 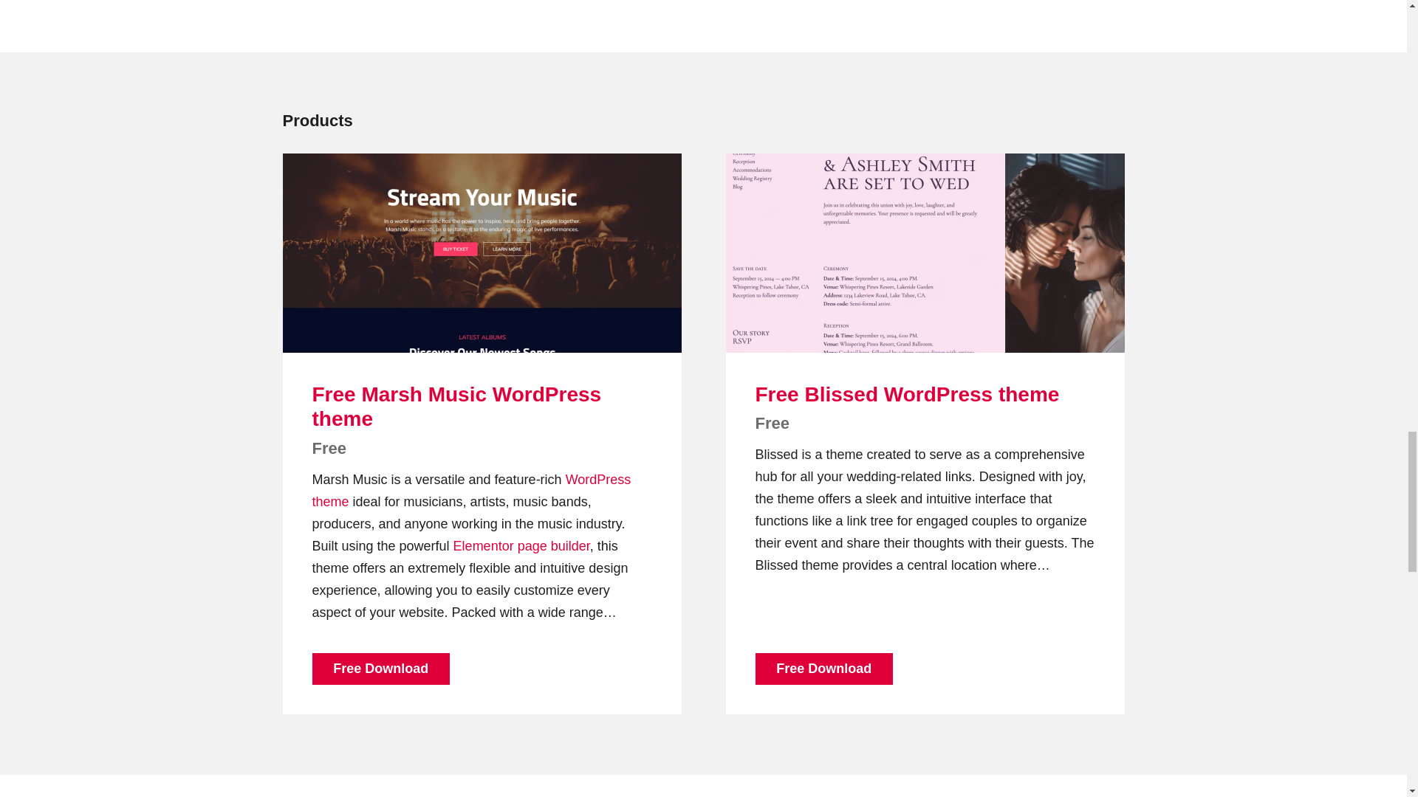 I want to click on Free Download, so click(x=380, y=669).